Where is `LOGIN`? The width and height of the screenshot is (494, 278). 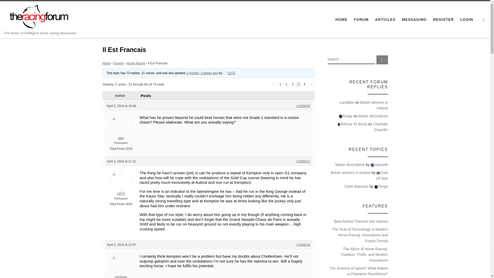
LOGIN is located at coordinates (467, 20).